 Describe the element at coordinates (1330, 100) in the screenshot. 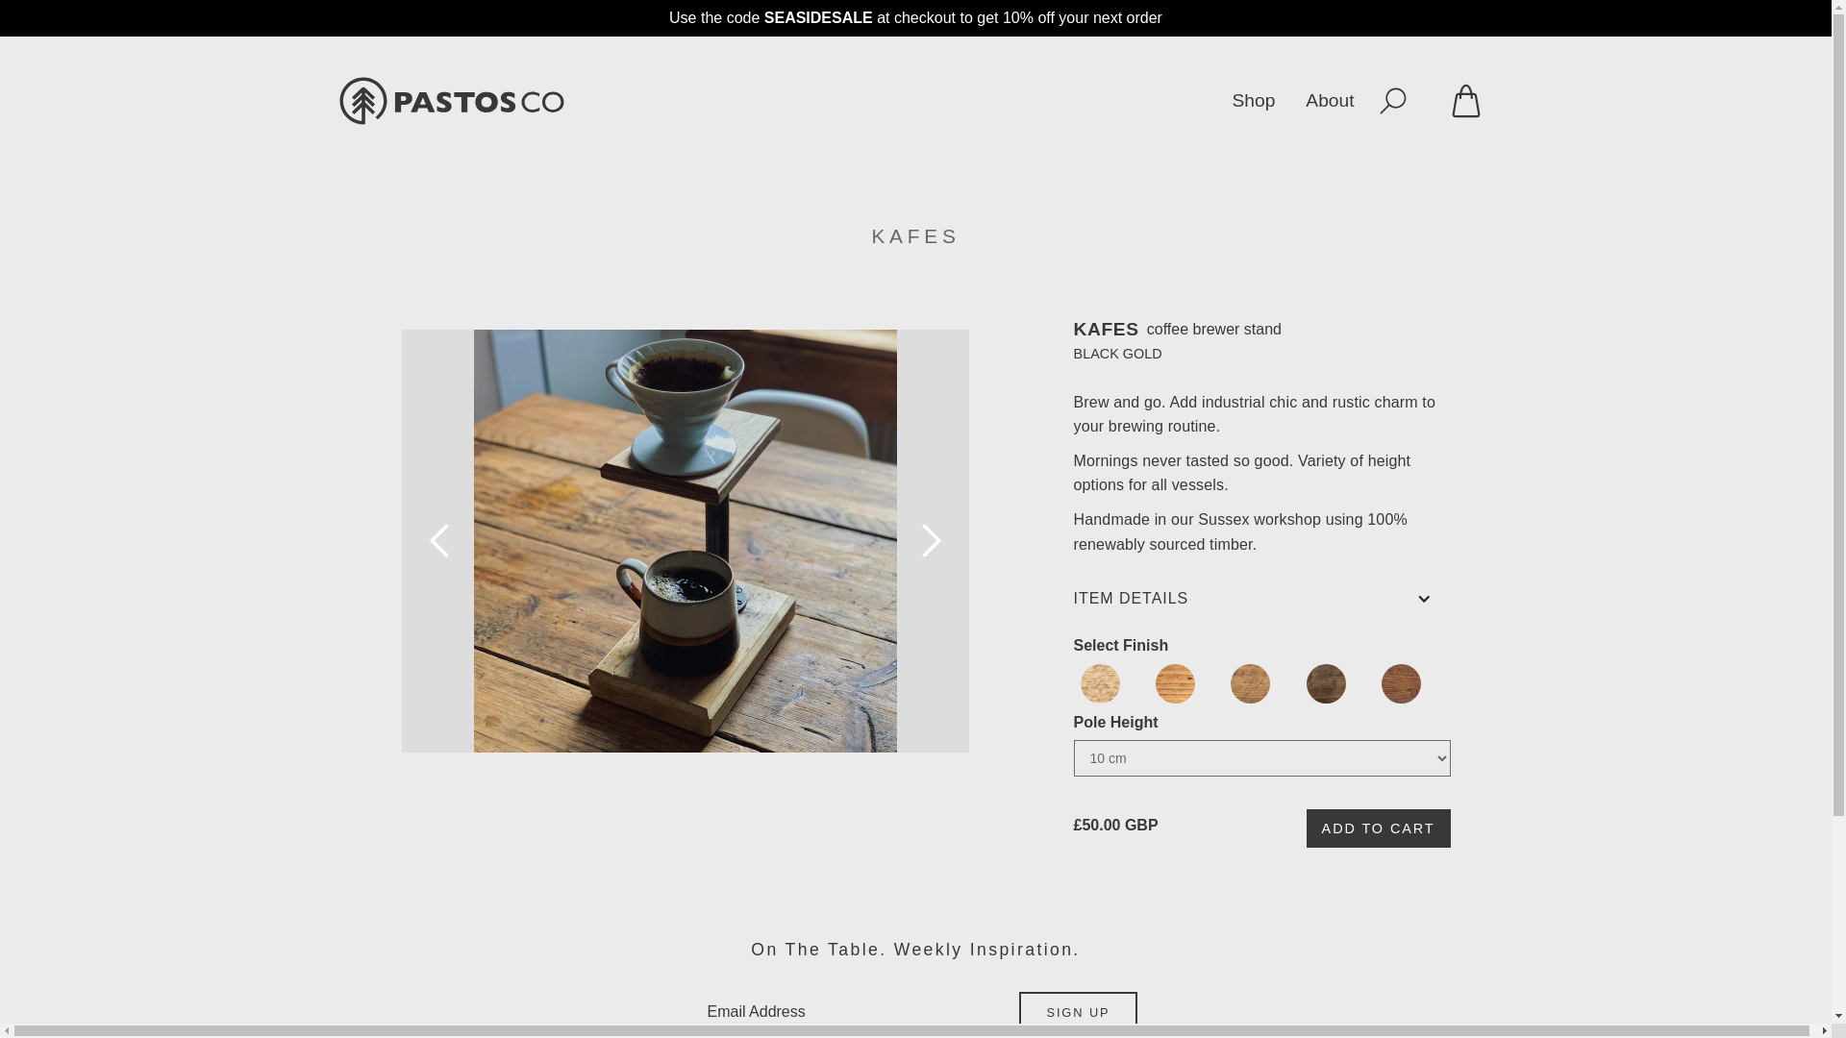

I see `About` at that location.